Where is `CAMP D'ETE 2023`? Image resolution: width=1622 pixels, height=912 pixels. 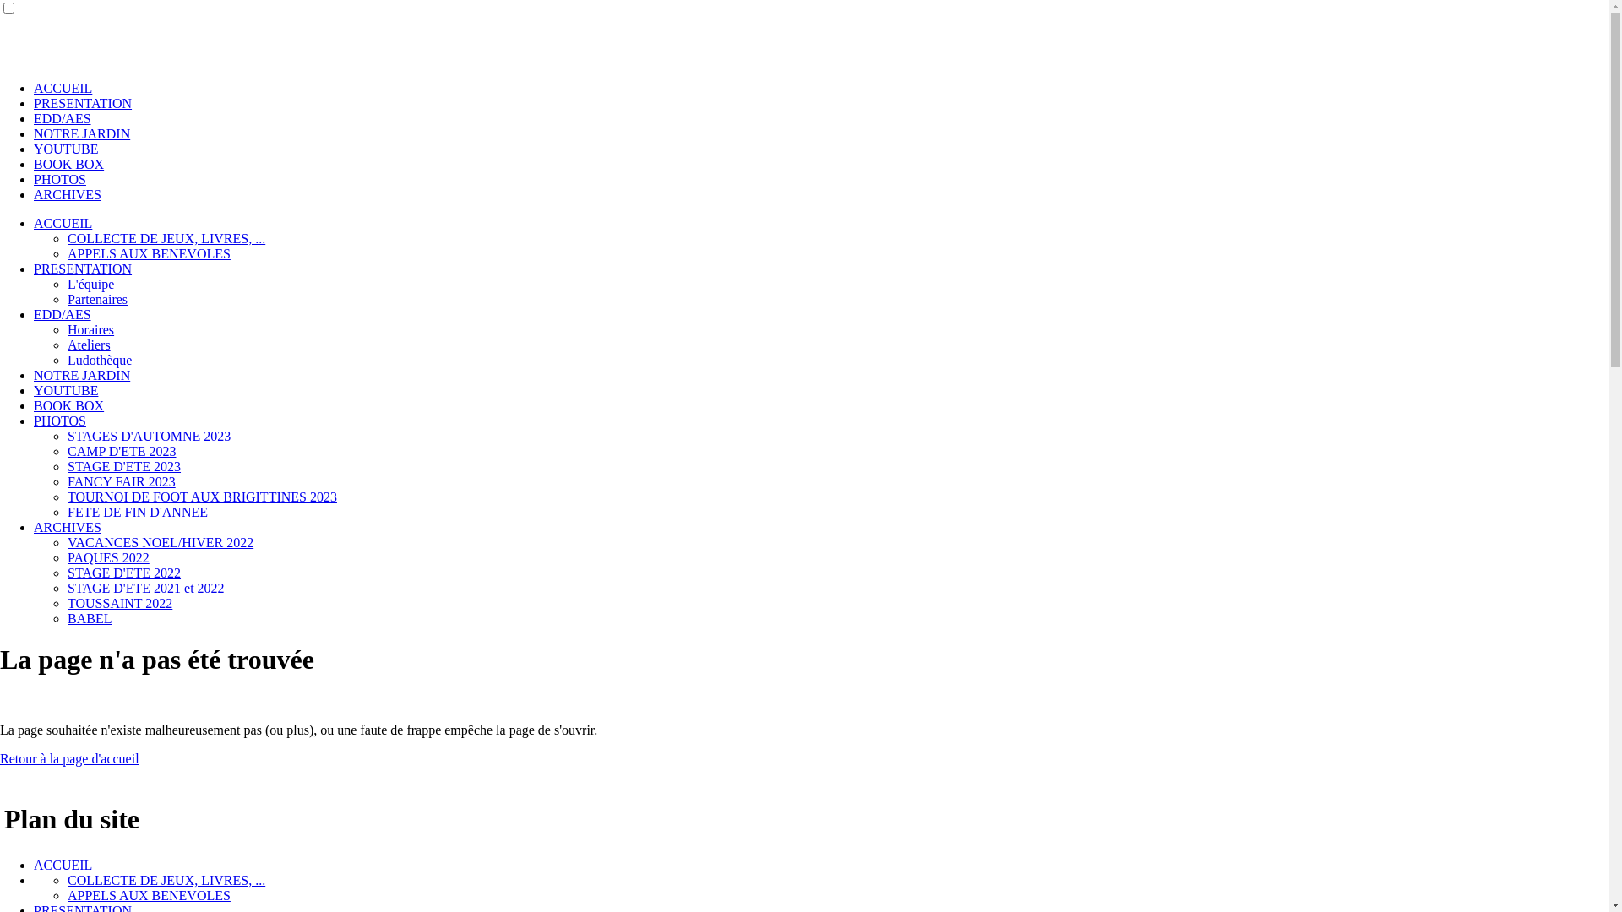 CAMP D'ETE 2023 is located at coordinates (122, 451).